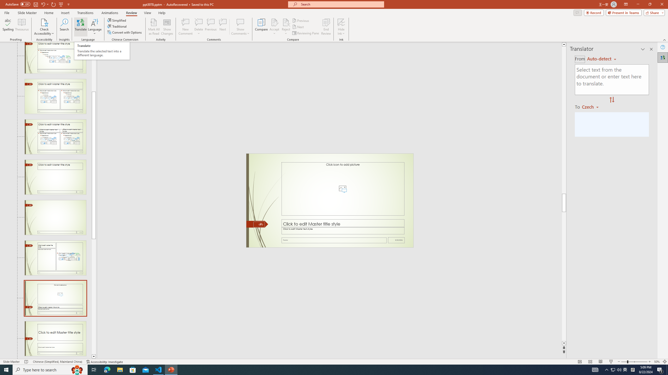 The image size is (668, 375). Describe the element at coordinates (342, 189) in the screenshot. I see `Picture Placeholder 2` at that location.